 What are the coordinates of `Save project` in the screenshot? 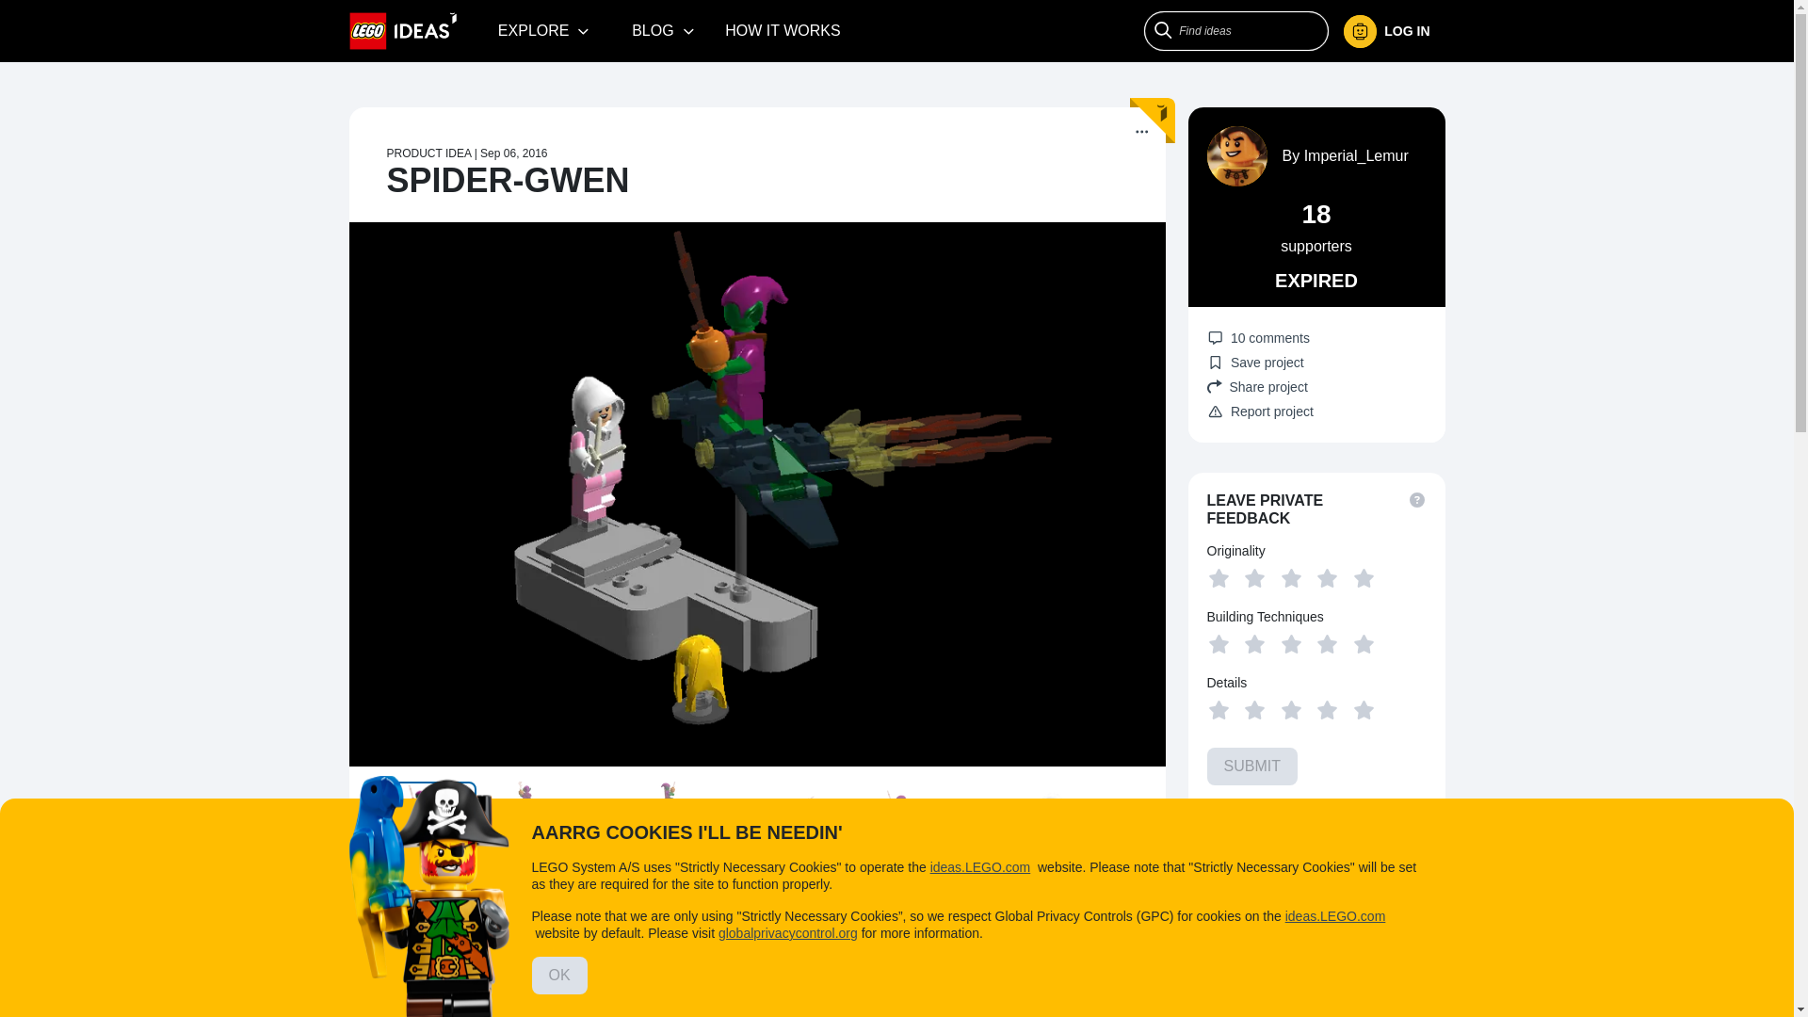 It's located at (1255, 362).